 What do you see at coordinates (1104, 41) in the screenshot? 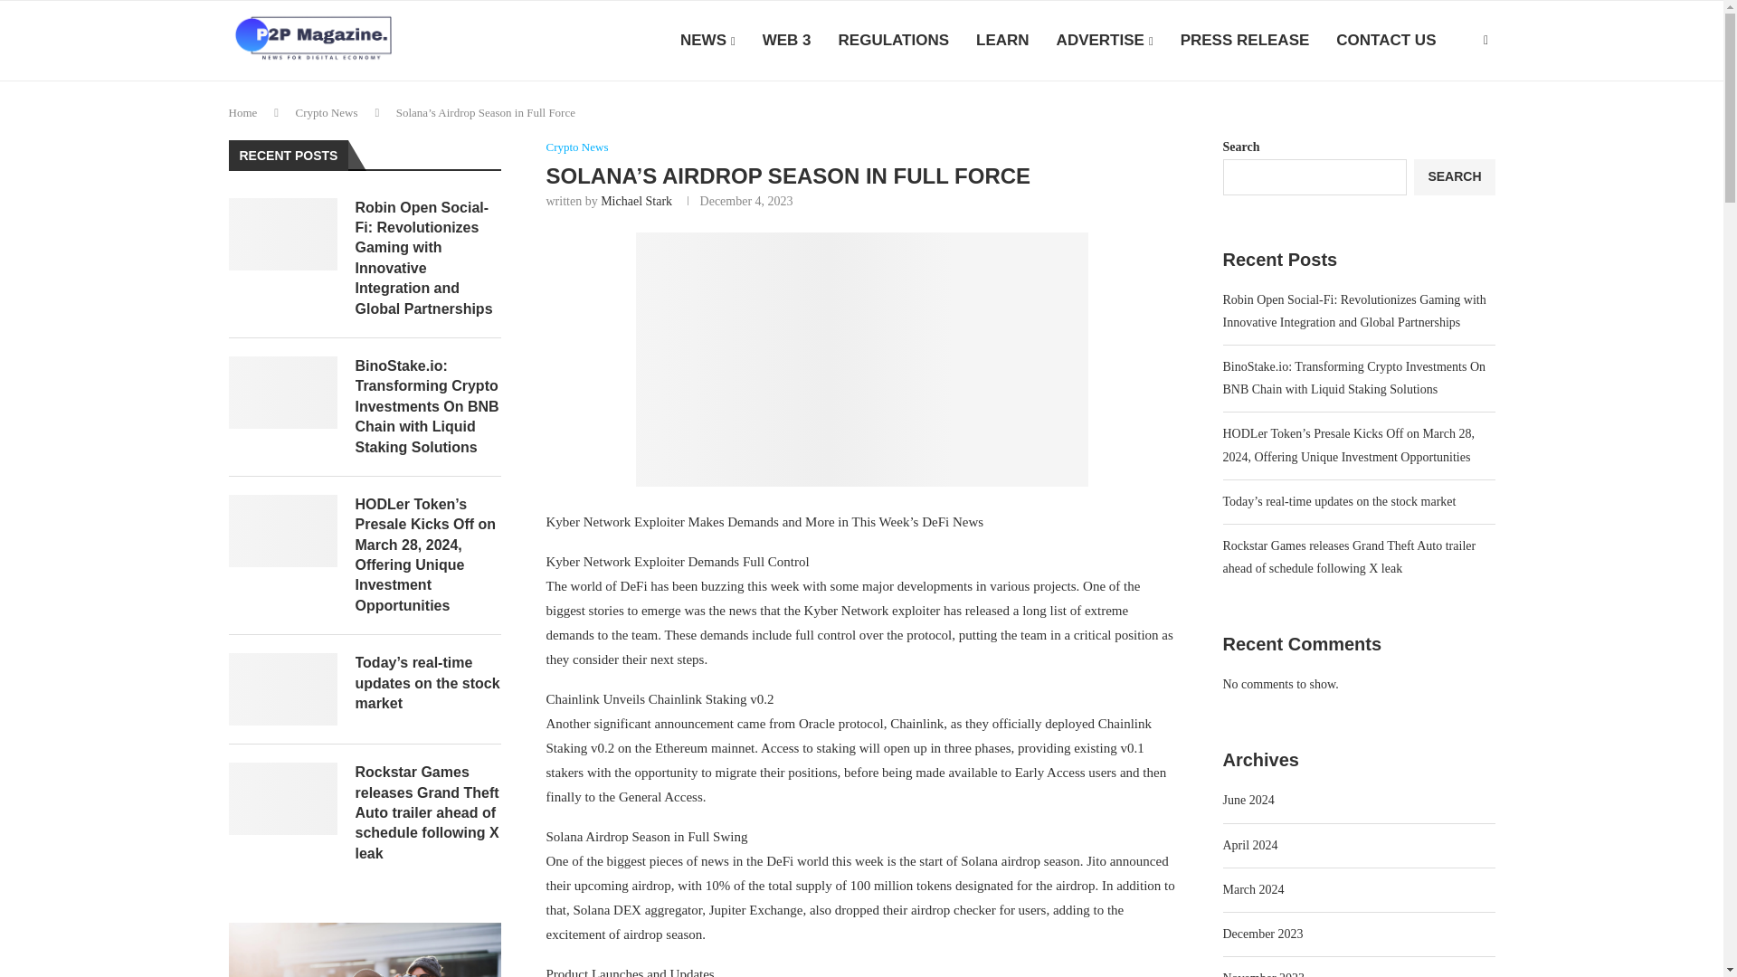
I see `ADVERTISE` at bounding box center [1104, 41].